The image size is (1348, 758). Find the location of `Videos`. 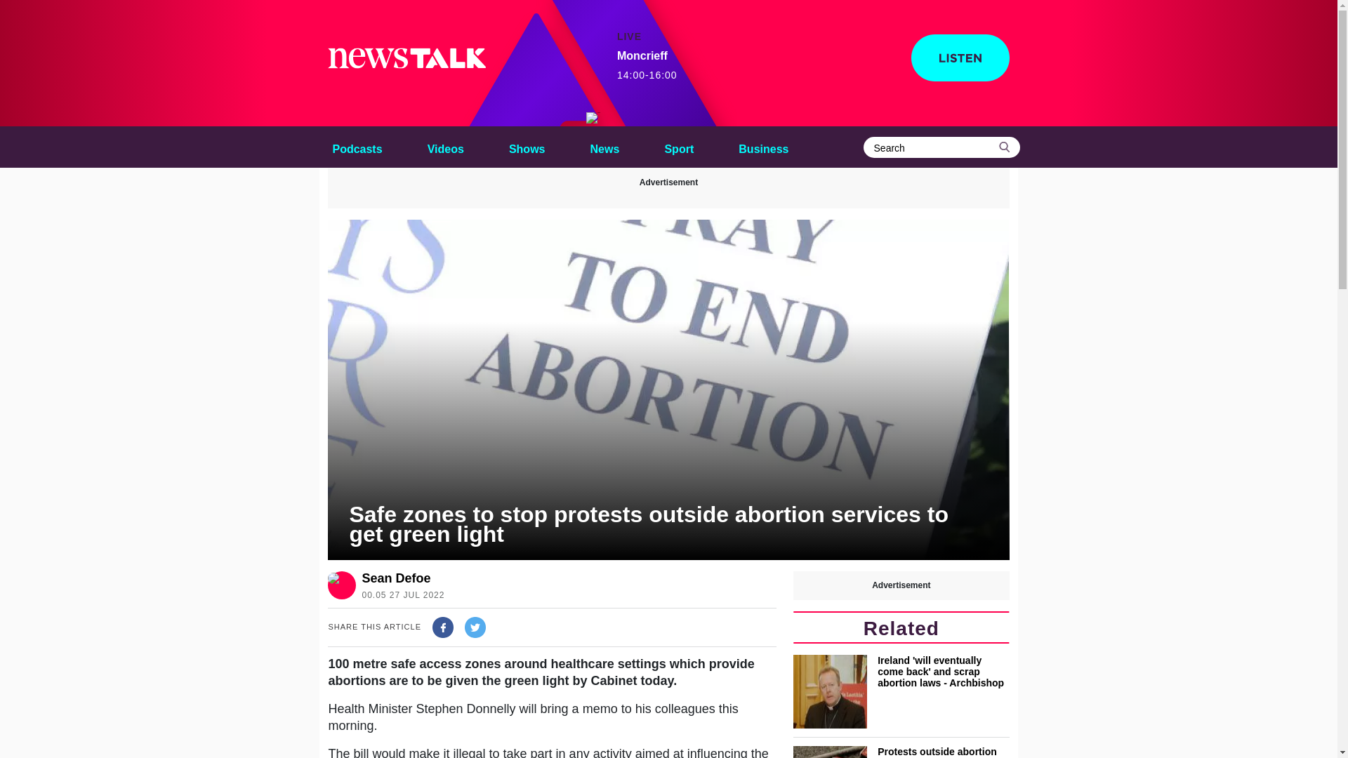

Videos is located at coordinates (445, 147).